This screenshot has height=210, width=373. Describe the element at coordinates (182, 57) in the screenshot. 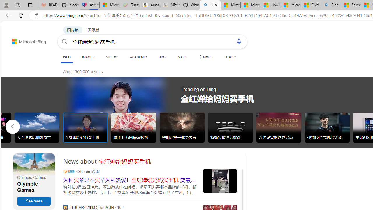

I see `MAPS` at that location.